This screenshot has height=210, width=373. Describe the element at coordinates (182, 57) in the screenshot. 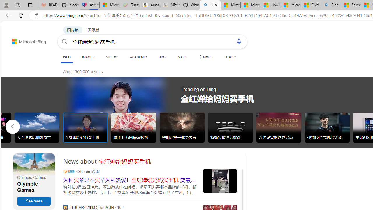

I see `MAPS` at that location.